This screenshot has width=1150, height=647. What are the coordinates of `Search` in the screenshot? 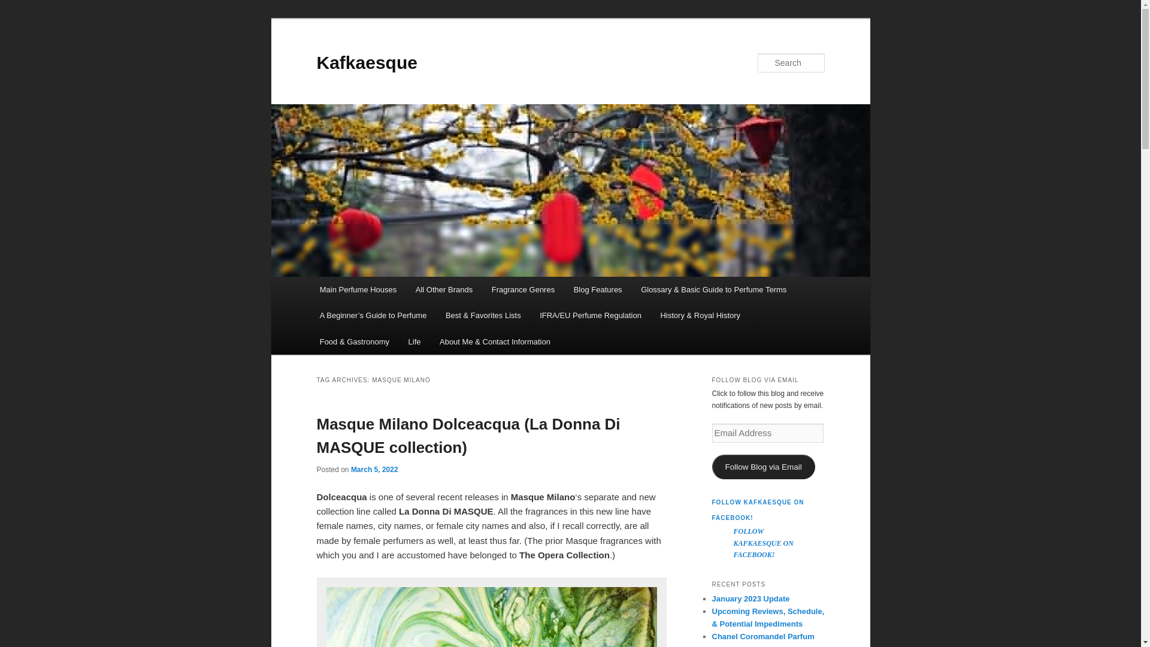 It's located at (19, 7).